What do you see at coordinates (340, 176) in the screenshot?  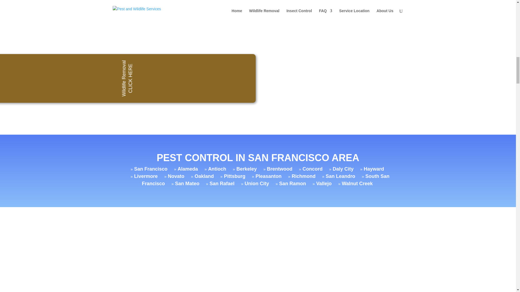 I see `San Leandro` at bounding box center [340, 176].